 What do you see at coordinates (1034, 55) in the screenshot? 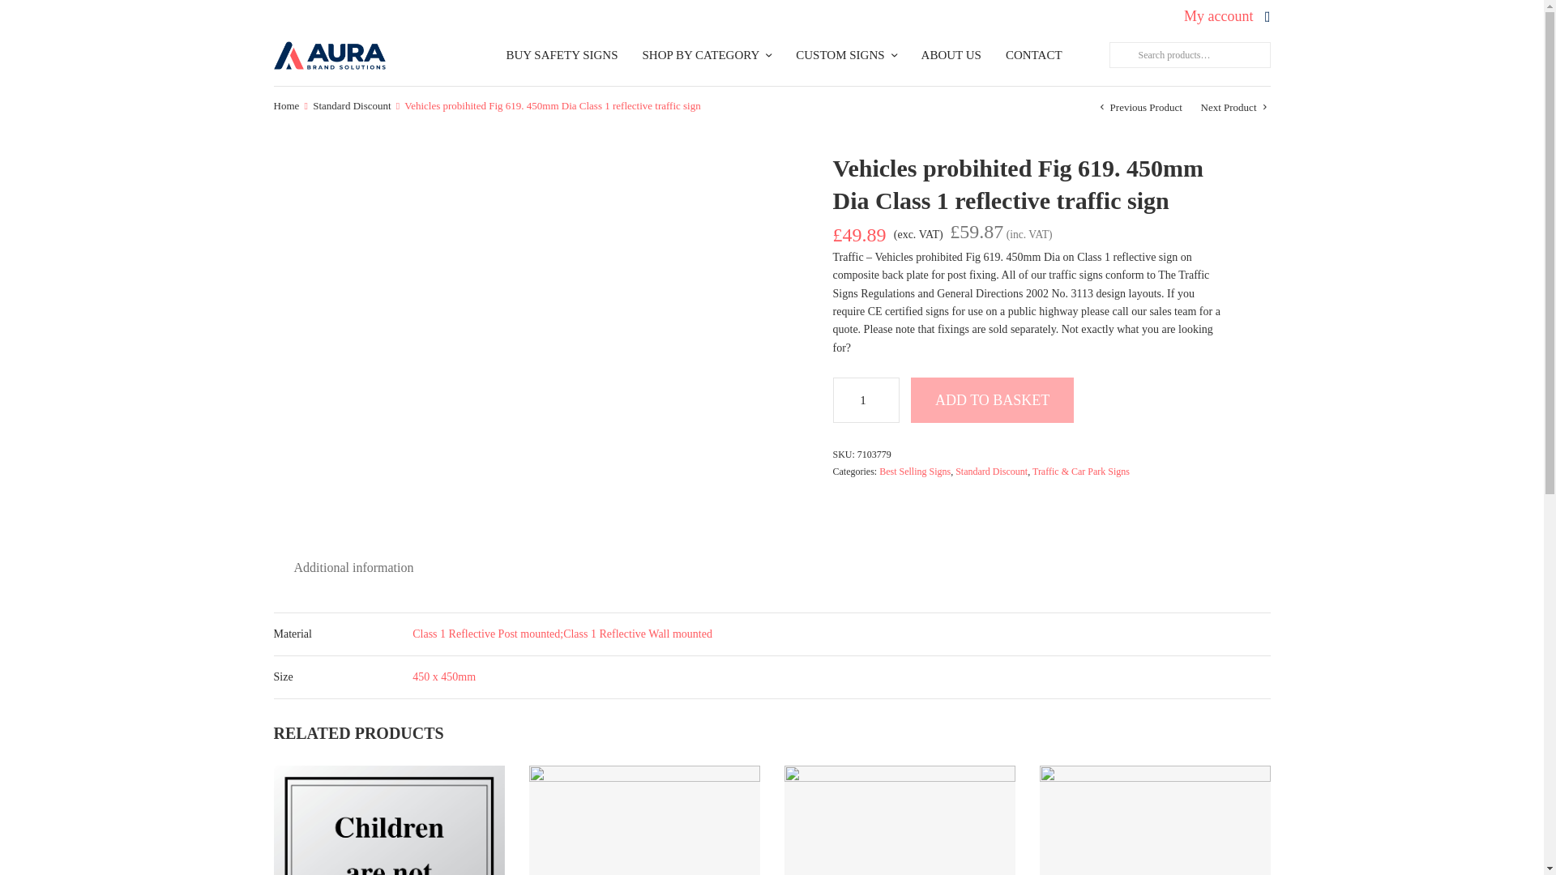
I see `CONTACT` at bounding box center [1034, 55].